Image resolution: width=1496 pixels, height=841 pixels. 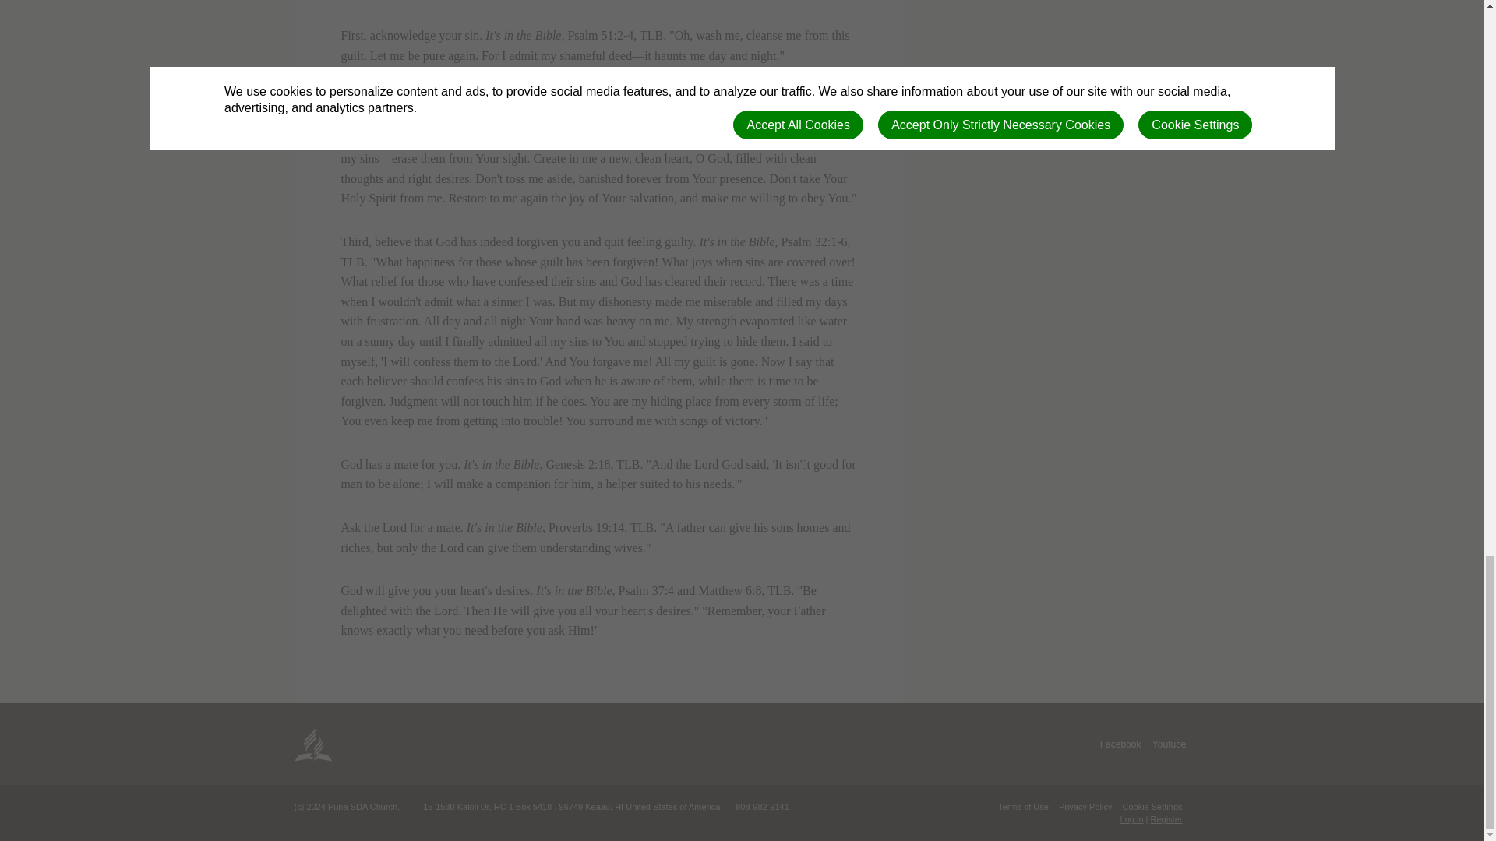 I want to click on Privacy Policy, so click(x=1085, y=807).